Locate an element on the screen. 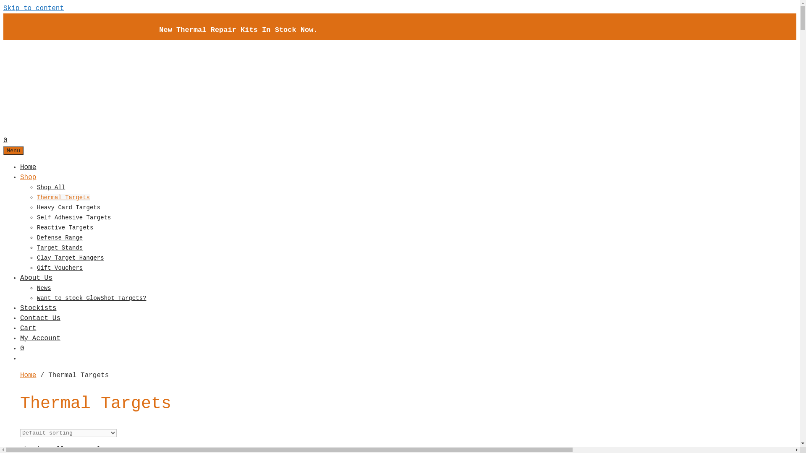 The height and width of the screenshot is (453, 806). Cart is located at coordinates (28, 328).